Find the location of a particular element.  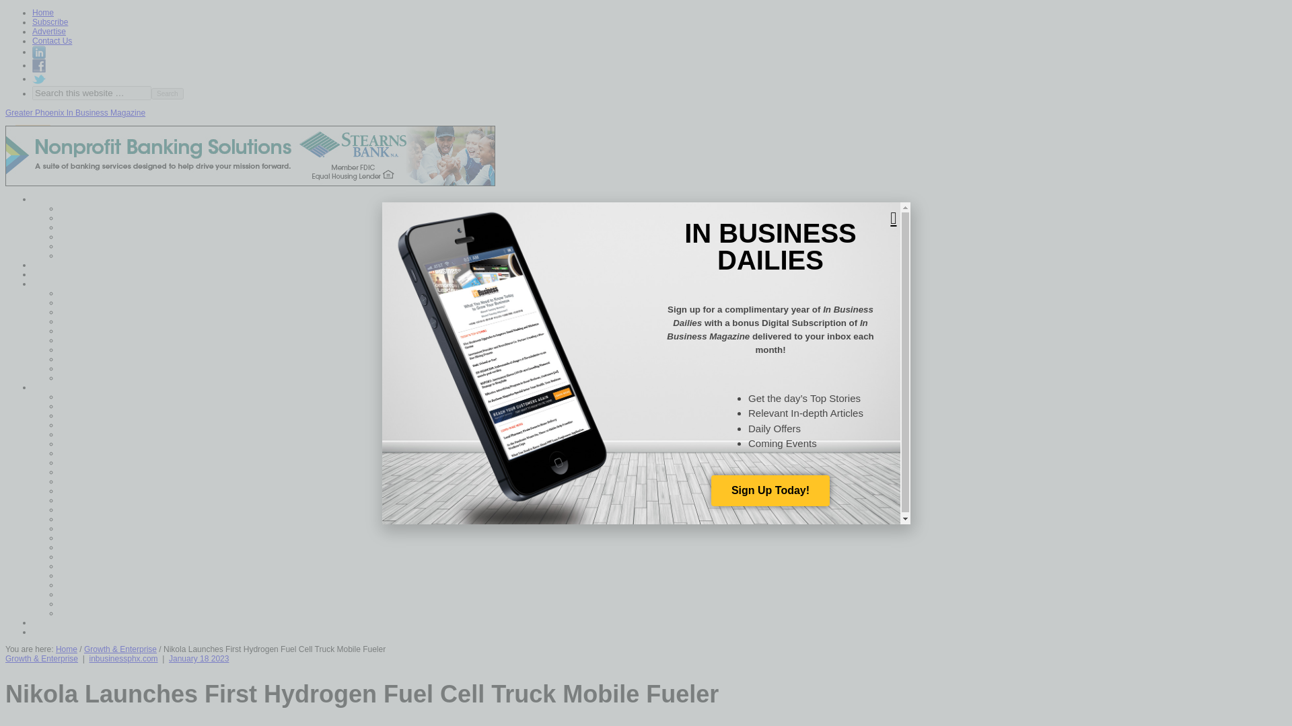

Featured Topics is located at coordinates (108, 218).